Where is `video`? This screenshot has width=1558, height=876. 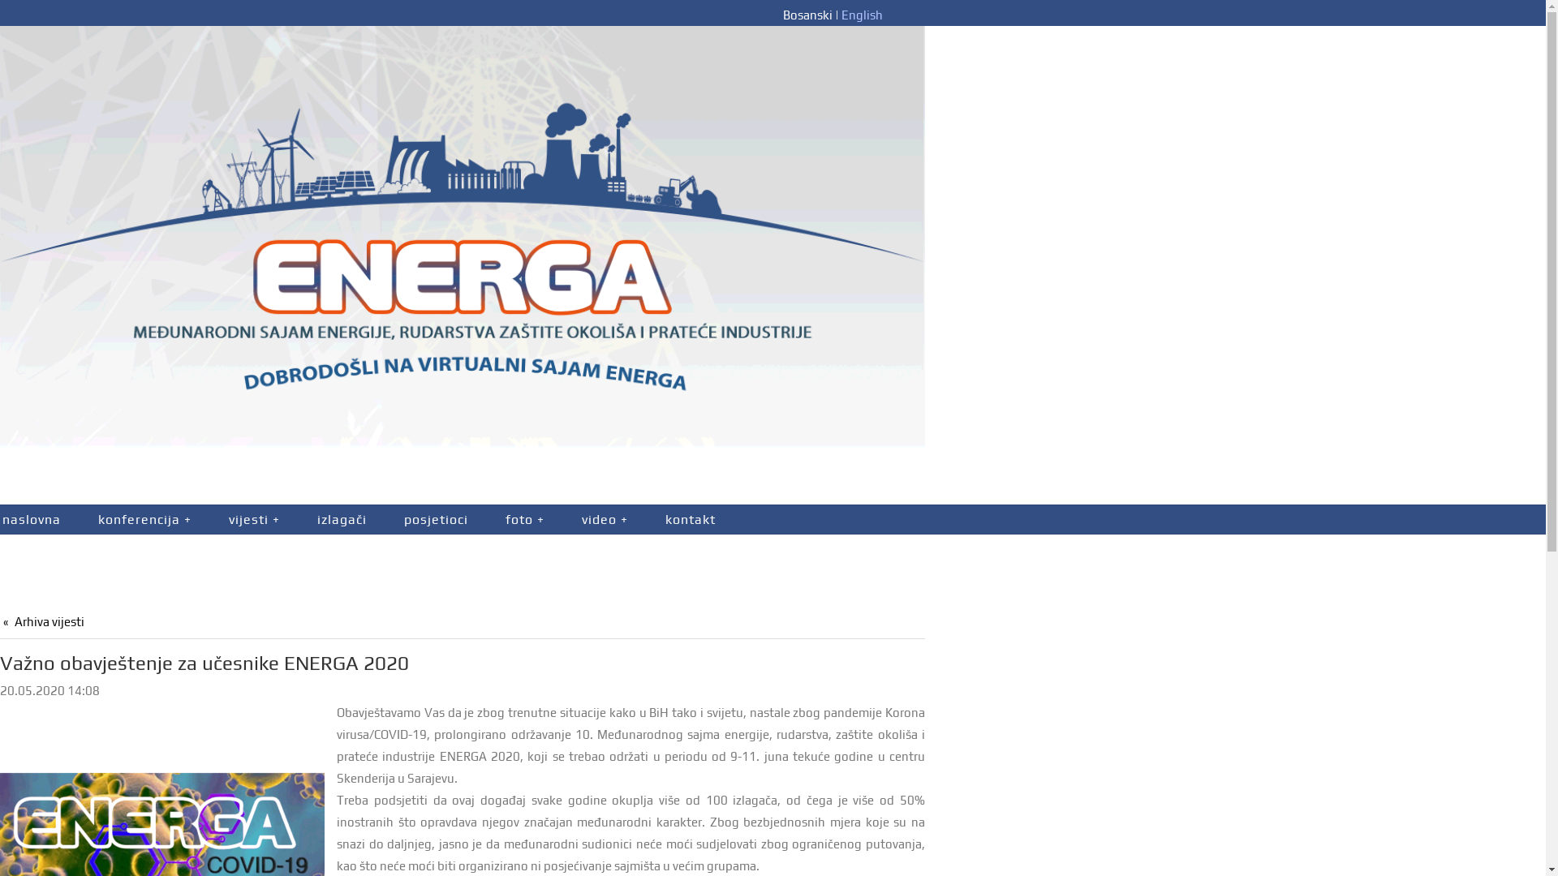
video is located at coordinates (605, 519).